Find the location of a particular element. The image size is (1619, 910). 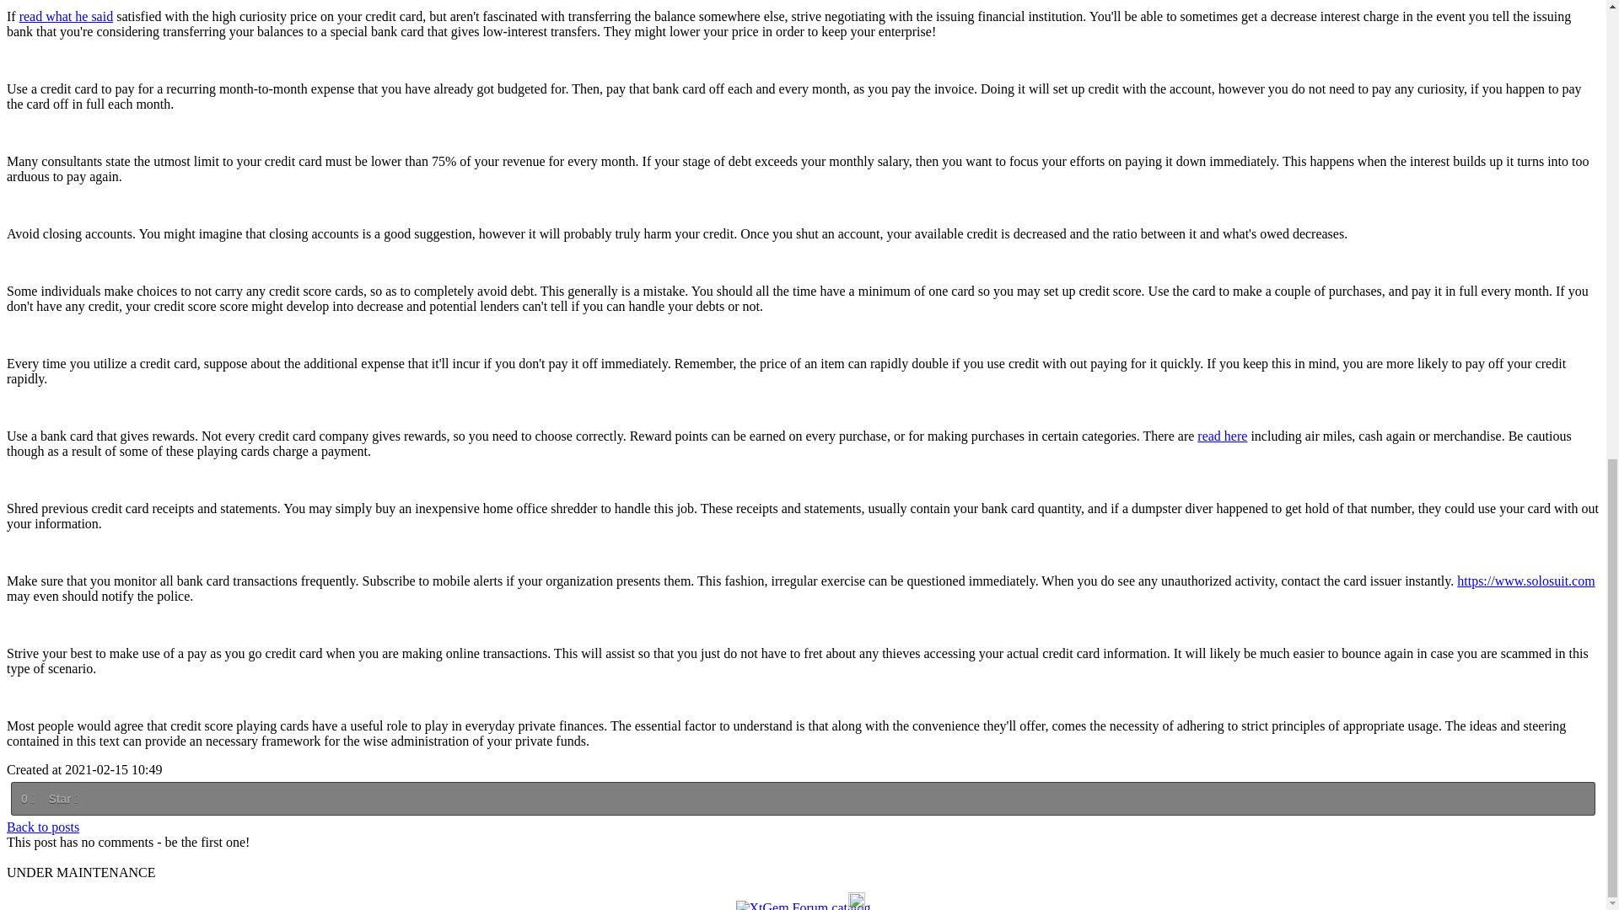

0 is located at coordinates (27, 799).